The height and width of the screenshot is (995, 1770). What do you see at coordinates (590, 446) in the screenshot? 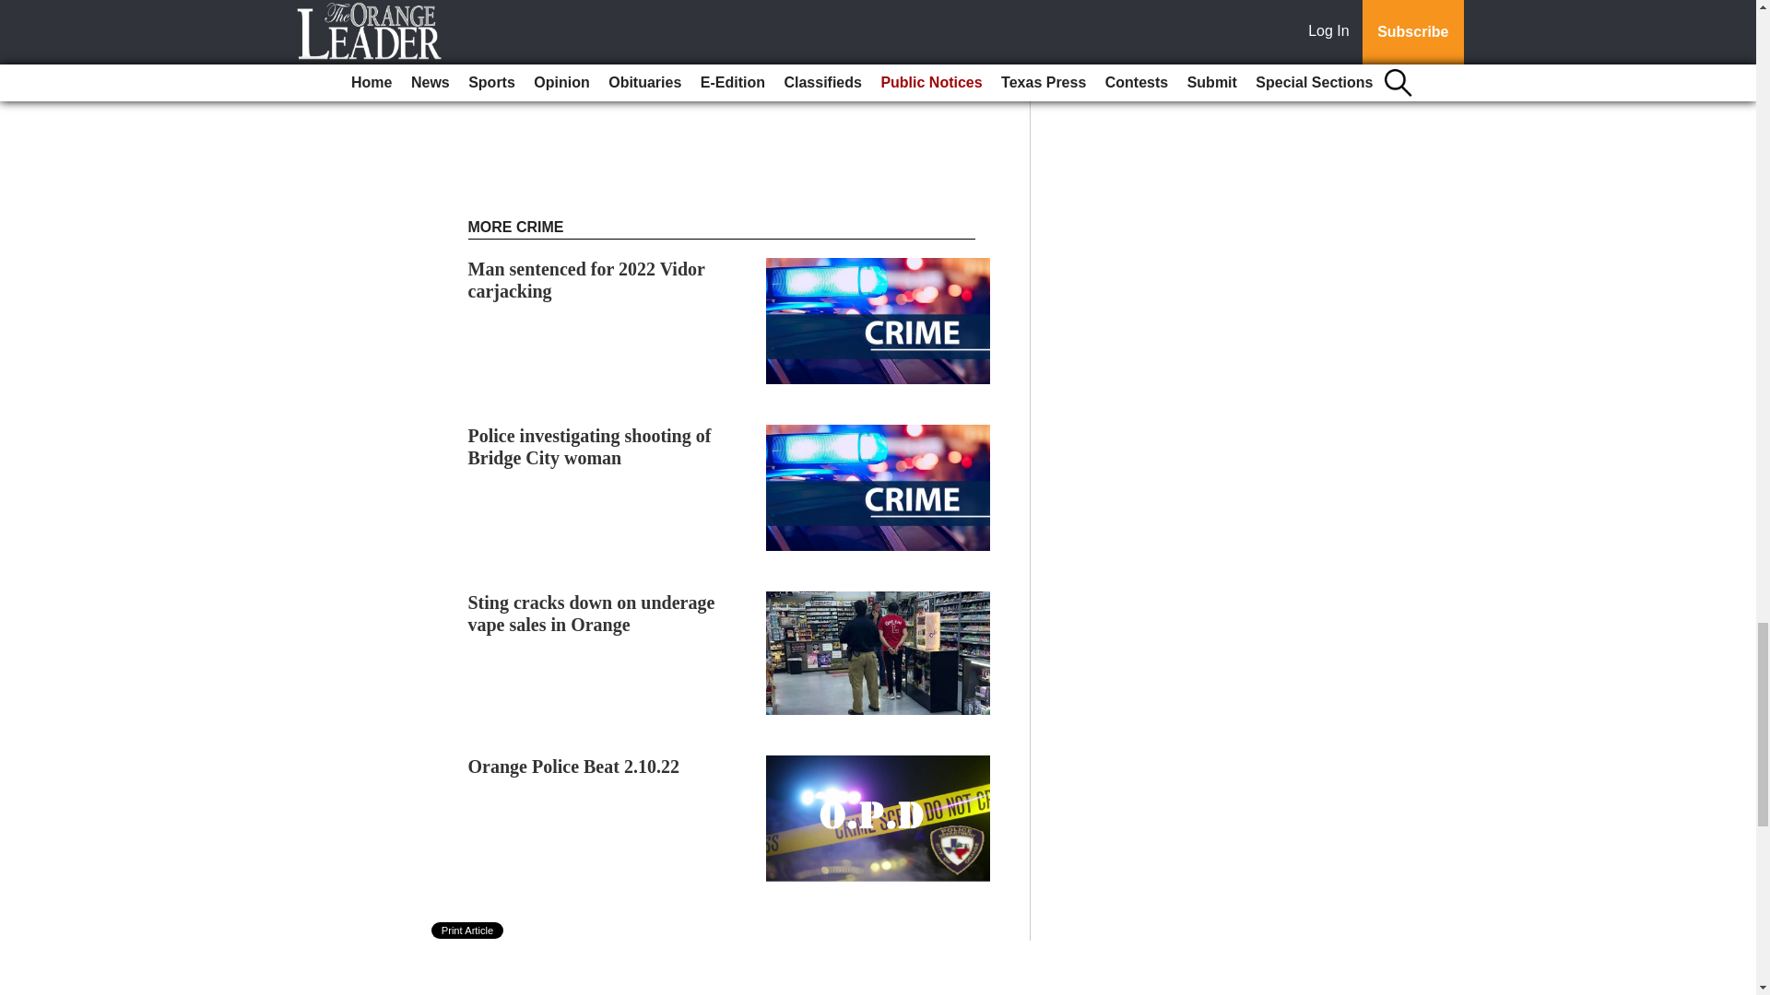
I see `Police investigating shooting of Bridge City woman` at bounding box center [590, 446].